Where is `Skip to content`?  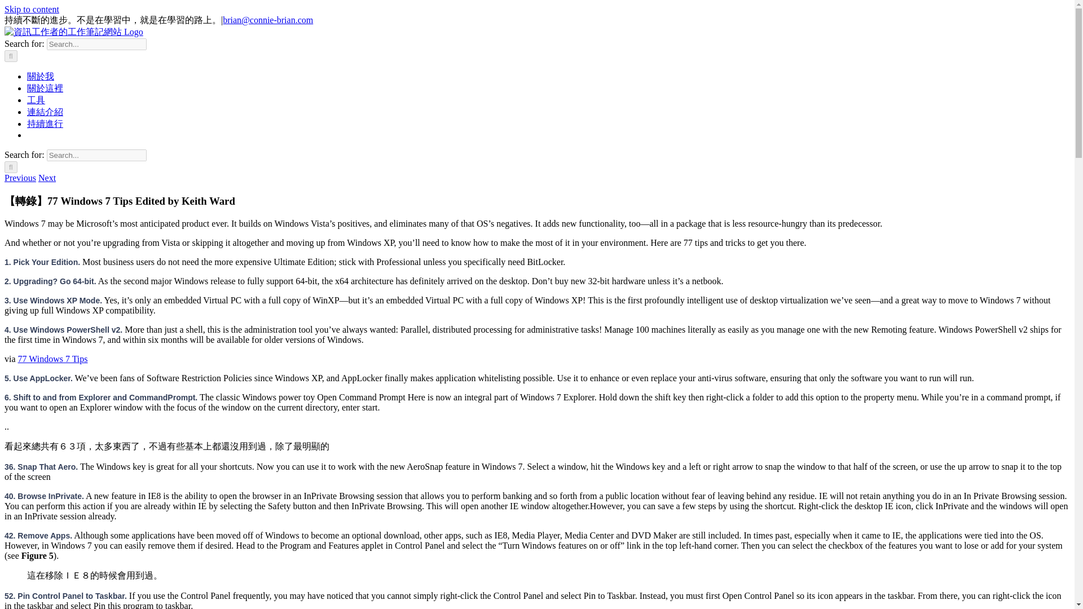 Skip to content is located at coordinates (32, 9).